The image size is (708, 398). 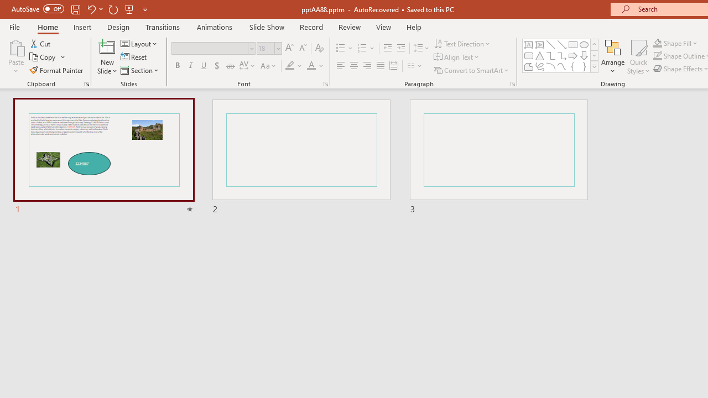 What do you see at coordinates (512, 84) in the screenshot?
I see `Paragraph...` at bounding box center [512, 84].